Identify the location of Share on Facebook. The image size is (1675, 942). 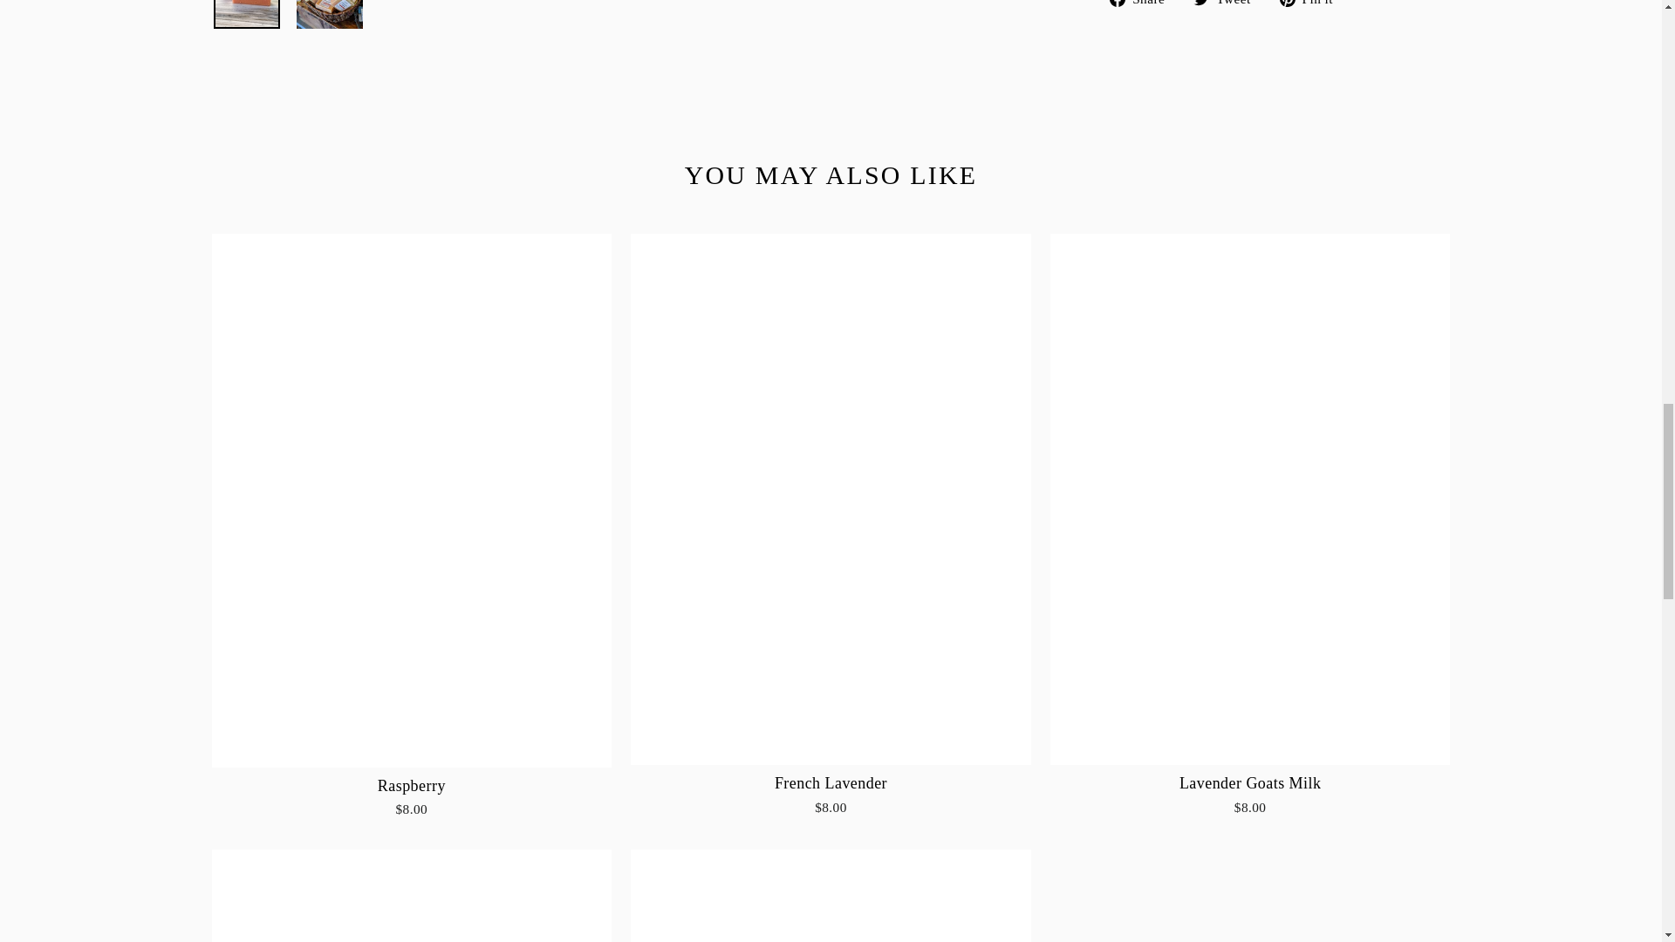
(1143, 3).